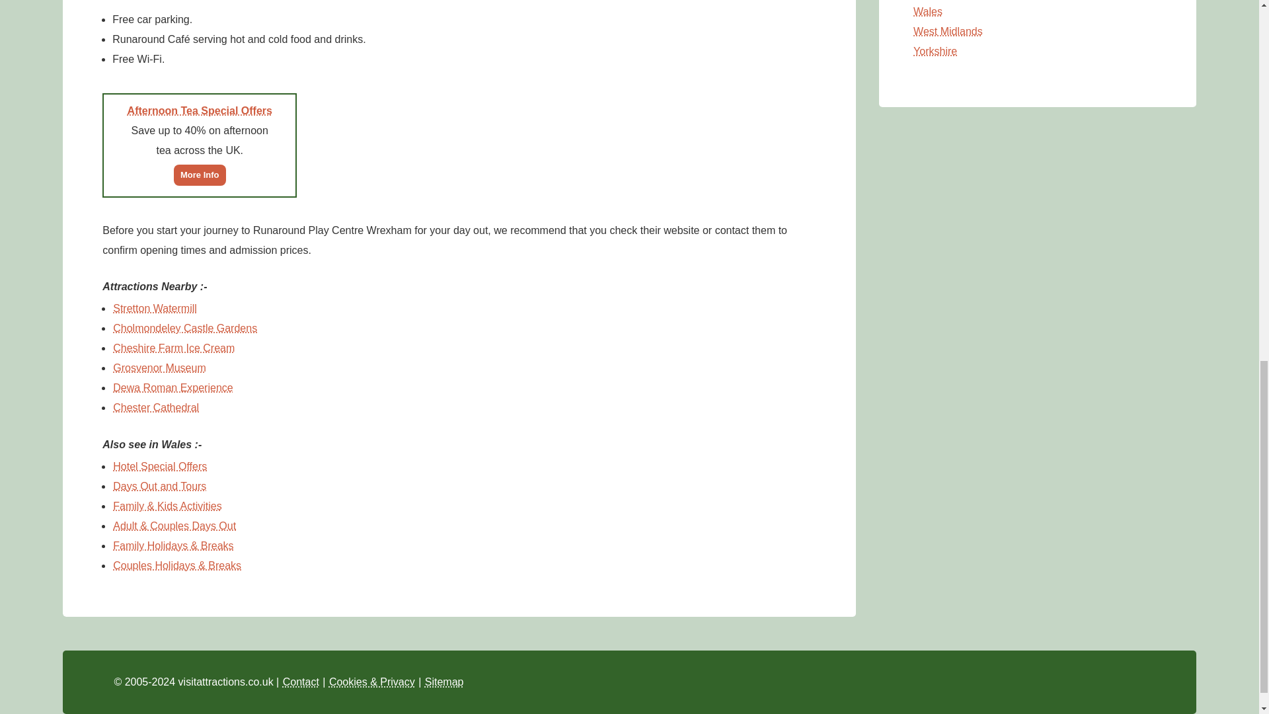 This screenshot has height=714, width=1269. I want to click on West Midlands, so click(948, 31).